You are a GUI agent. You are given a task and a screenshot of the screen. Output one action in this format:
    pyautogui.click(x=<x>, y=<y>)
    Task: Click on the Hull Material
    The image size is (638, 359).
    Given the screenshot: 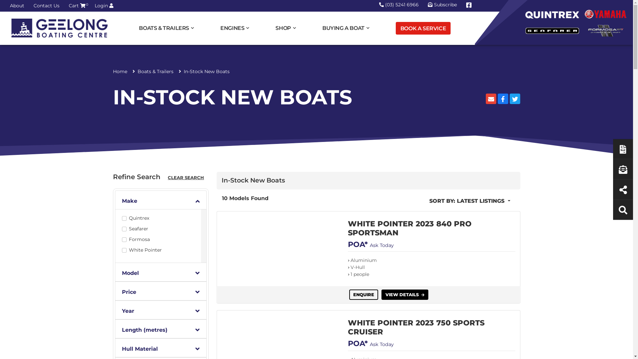 What is the action you would take?
    pyautogui.click(x=161, y=348)
    